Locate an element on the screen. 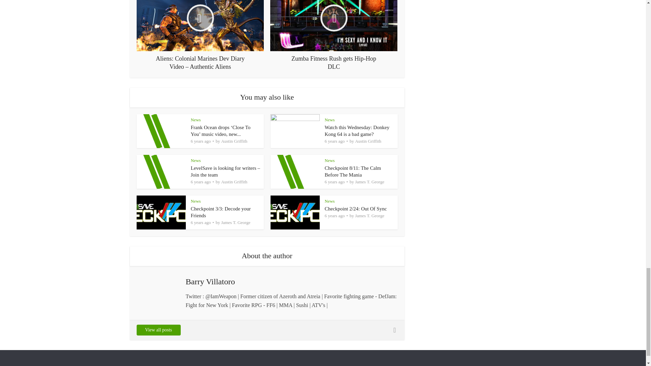 The height and width of the screenshot is (366, 651). News is located at coordinates (195, 119).